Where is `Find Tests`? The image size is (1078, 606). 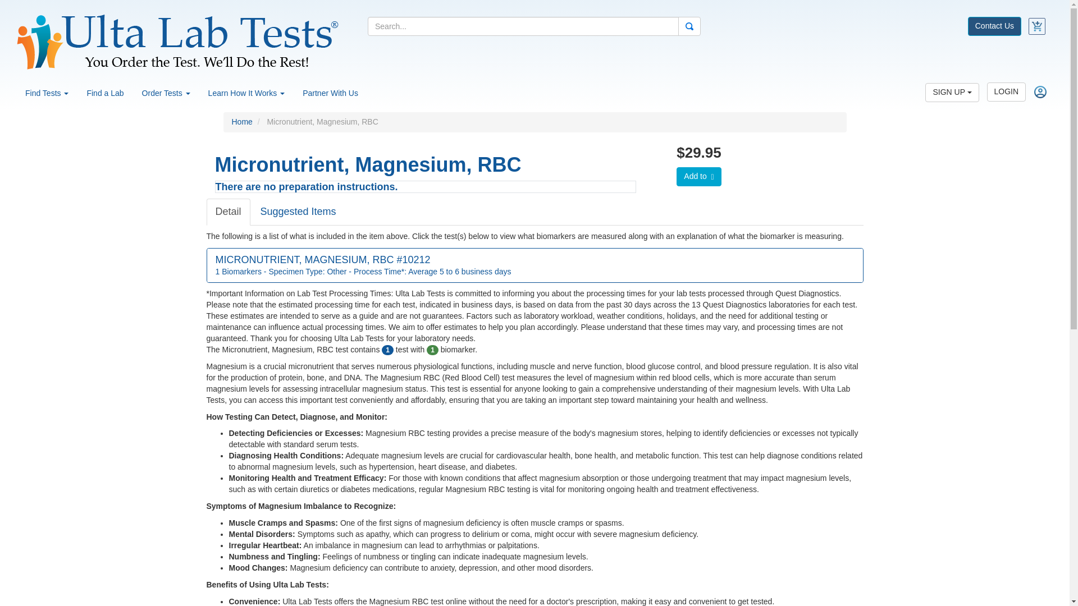
Find Tests is located at coordinates (47, 93).